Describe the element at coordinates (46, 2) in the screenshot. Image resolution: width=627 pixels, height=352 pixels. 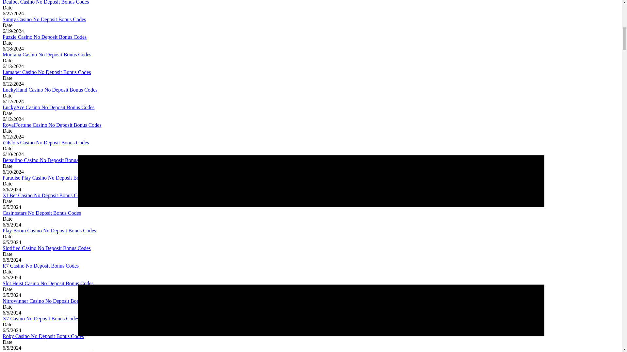
I see `Dealbet Casino No Deposit Bonus Codes` at that location.